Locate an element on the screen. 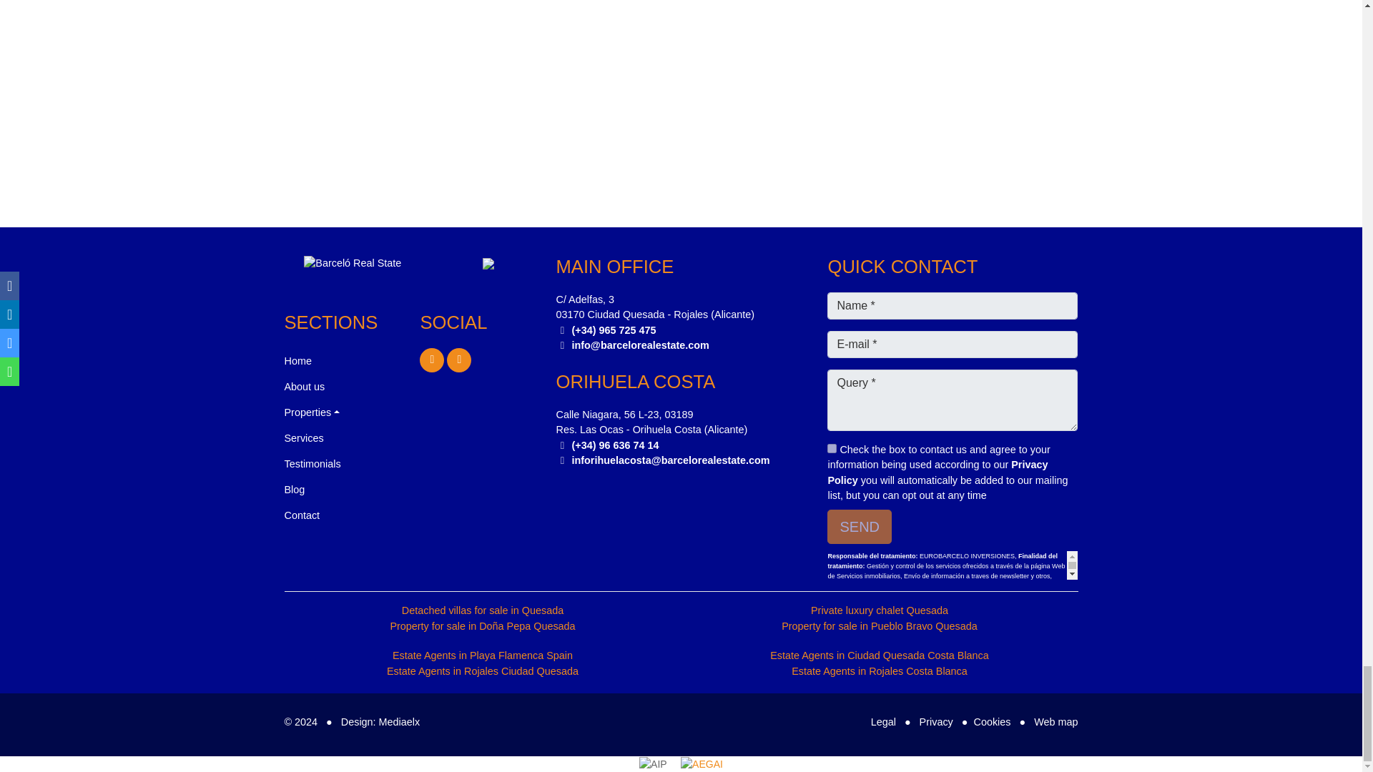 The image size is (1373, 772). on is located at coordinates (832, 447).